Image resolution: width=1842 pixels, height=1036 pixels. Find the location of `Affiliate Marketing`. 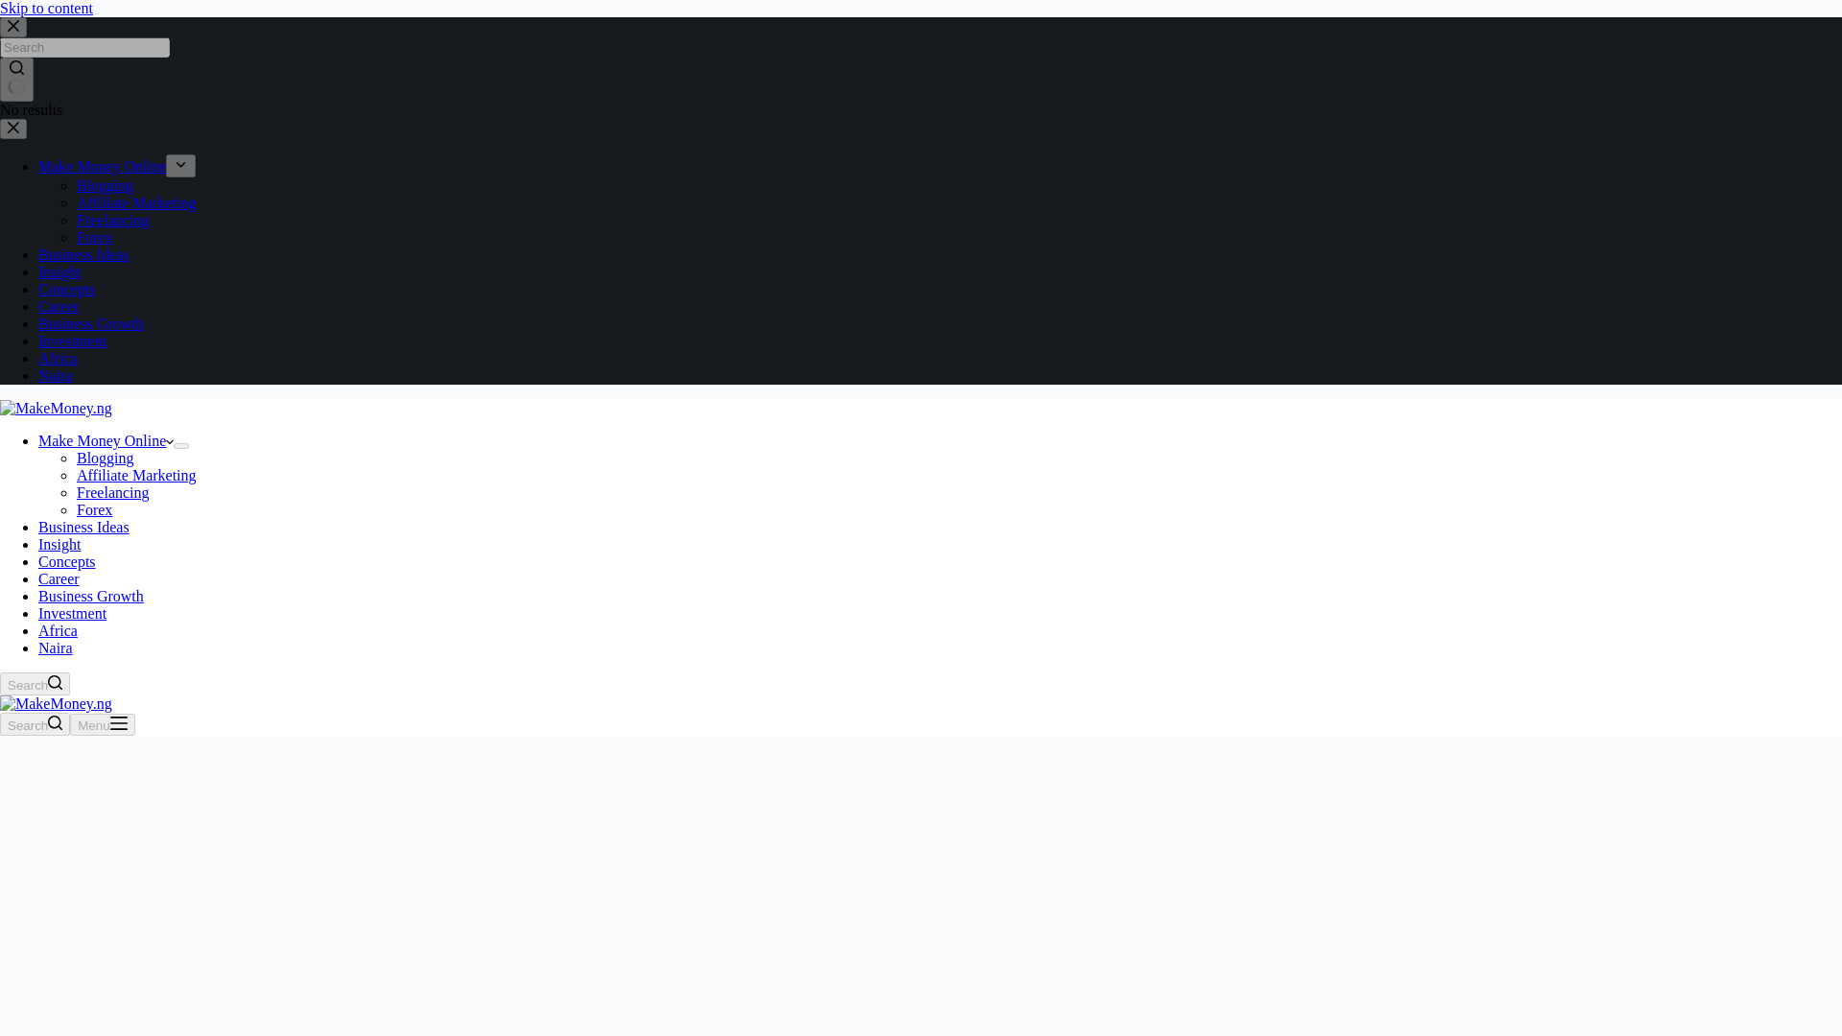

Affiliate Marketing is located at coordinates (136, 203).